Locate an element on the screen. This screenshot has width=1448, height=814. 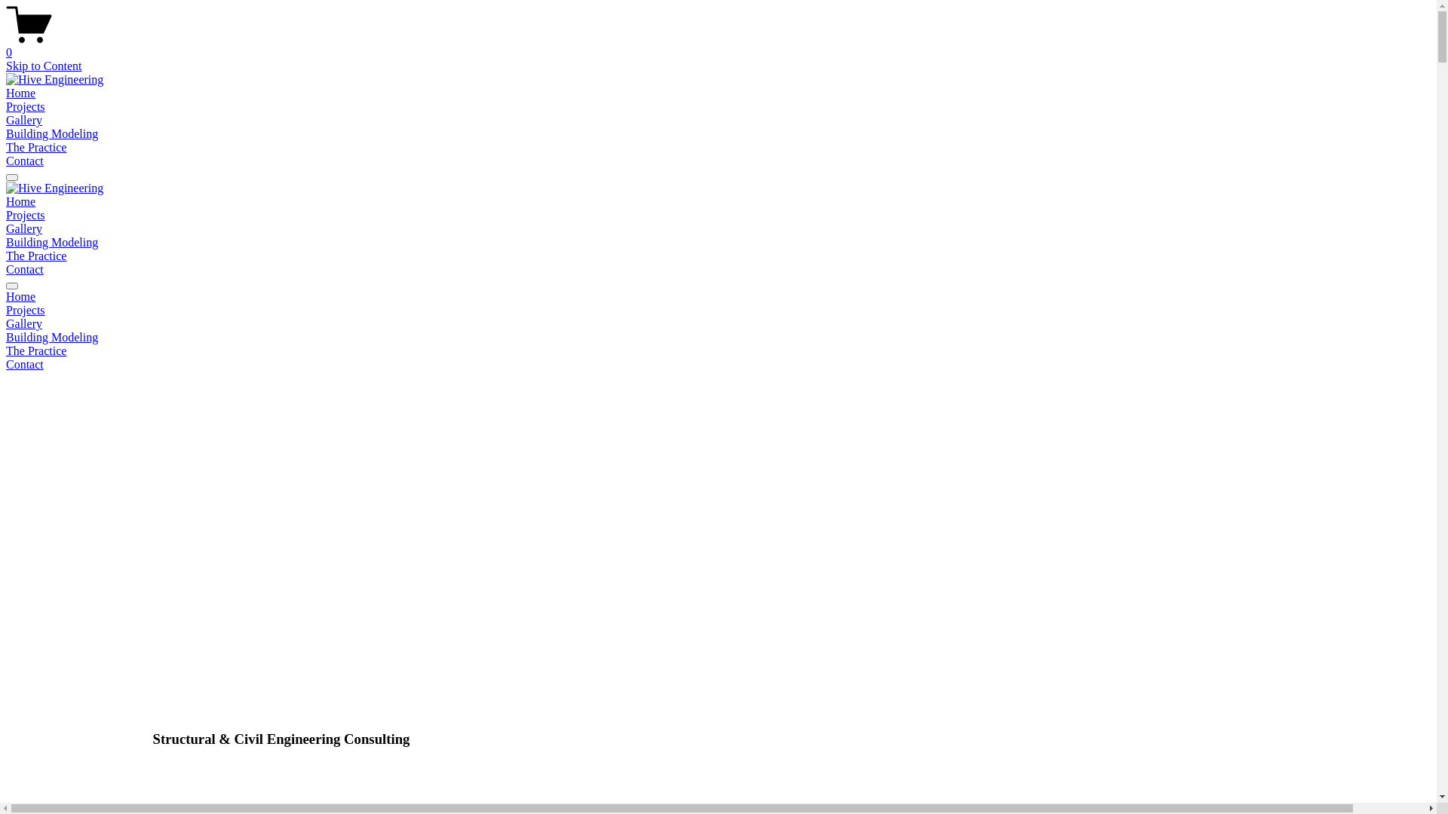
Projects is located at coordinates (26, 107).